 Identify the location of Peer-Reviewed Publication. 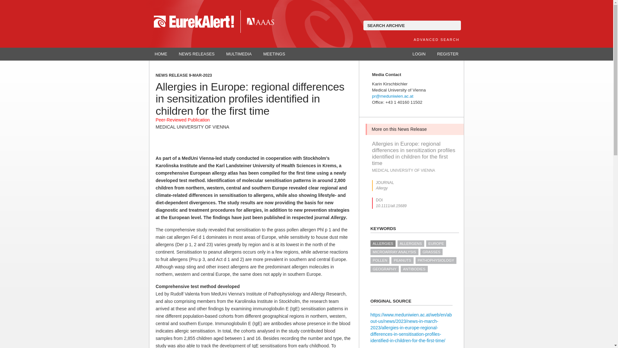
(183, 120).